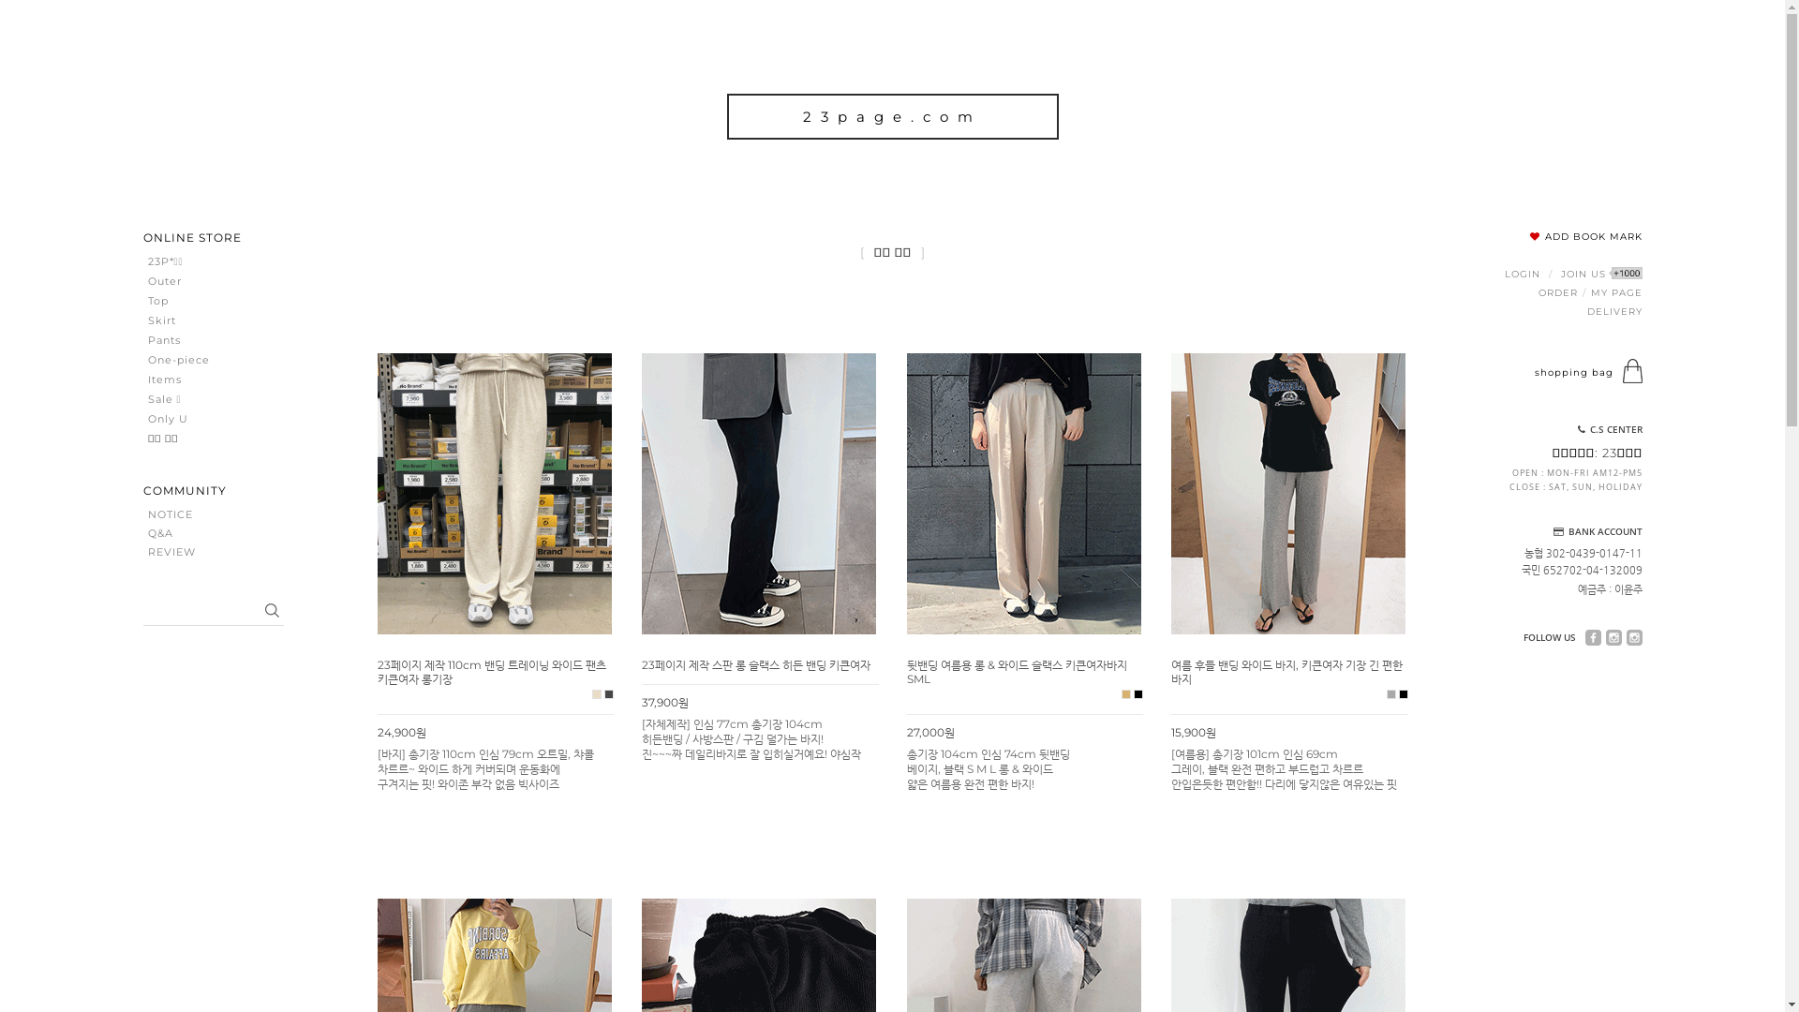 This screenshot has height=1012, width=1799. I want to click on Outer, so click(195, 281).